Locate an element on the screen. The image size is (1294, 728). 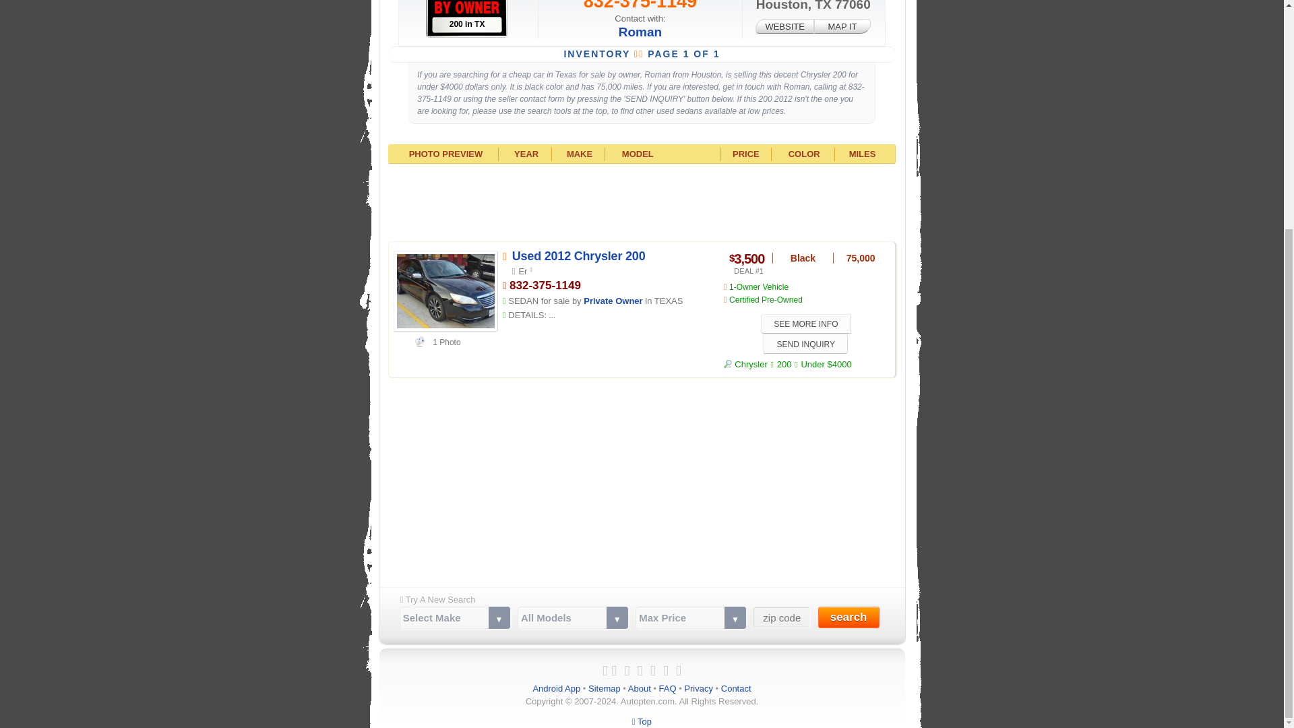
Used 2012 Chrysler 200 is located at coordinates (579, 256).